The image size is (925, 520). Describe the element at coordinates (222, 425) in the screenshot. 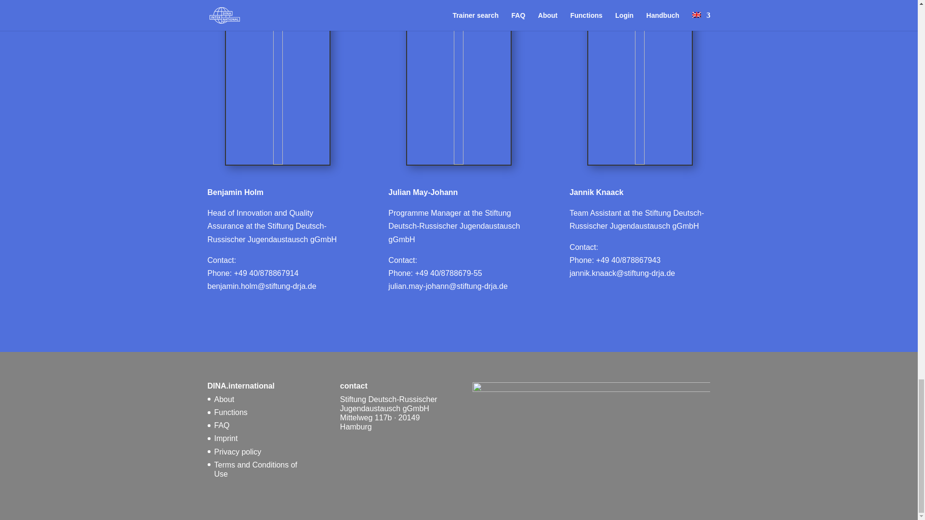

I see `FAQ` at that location.